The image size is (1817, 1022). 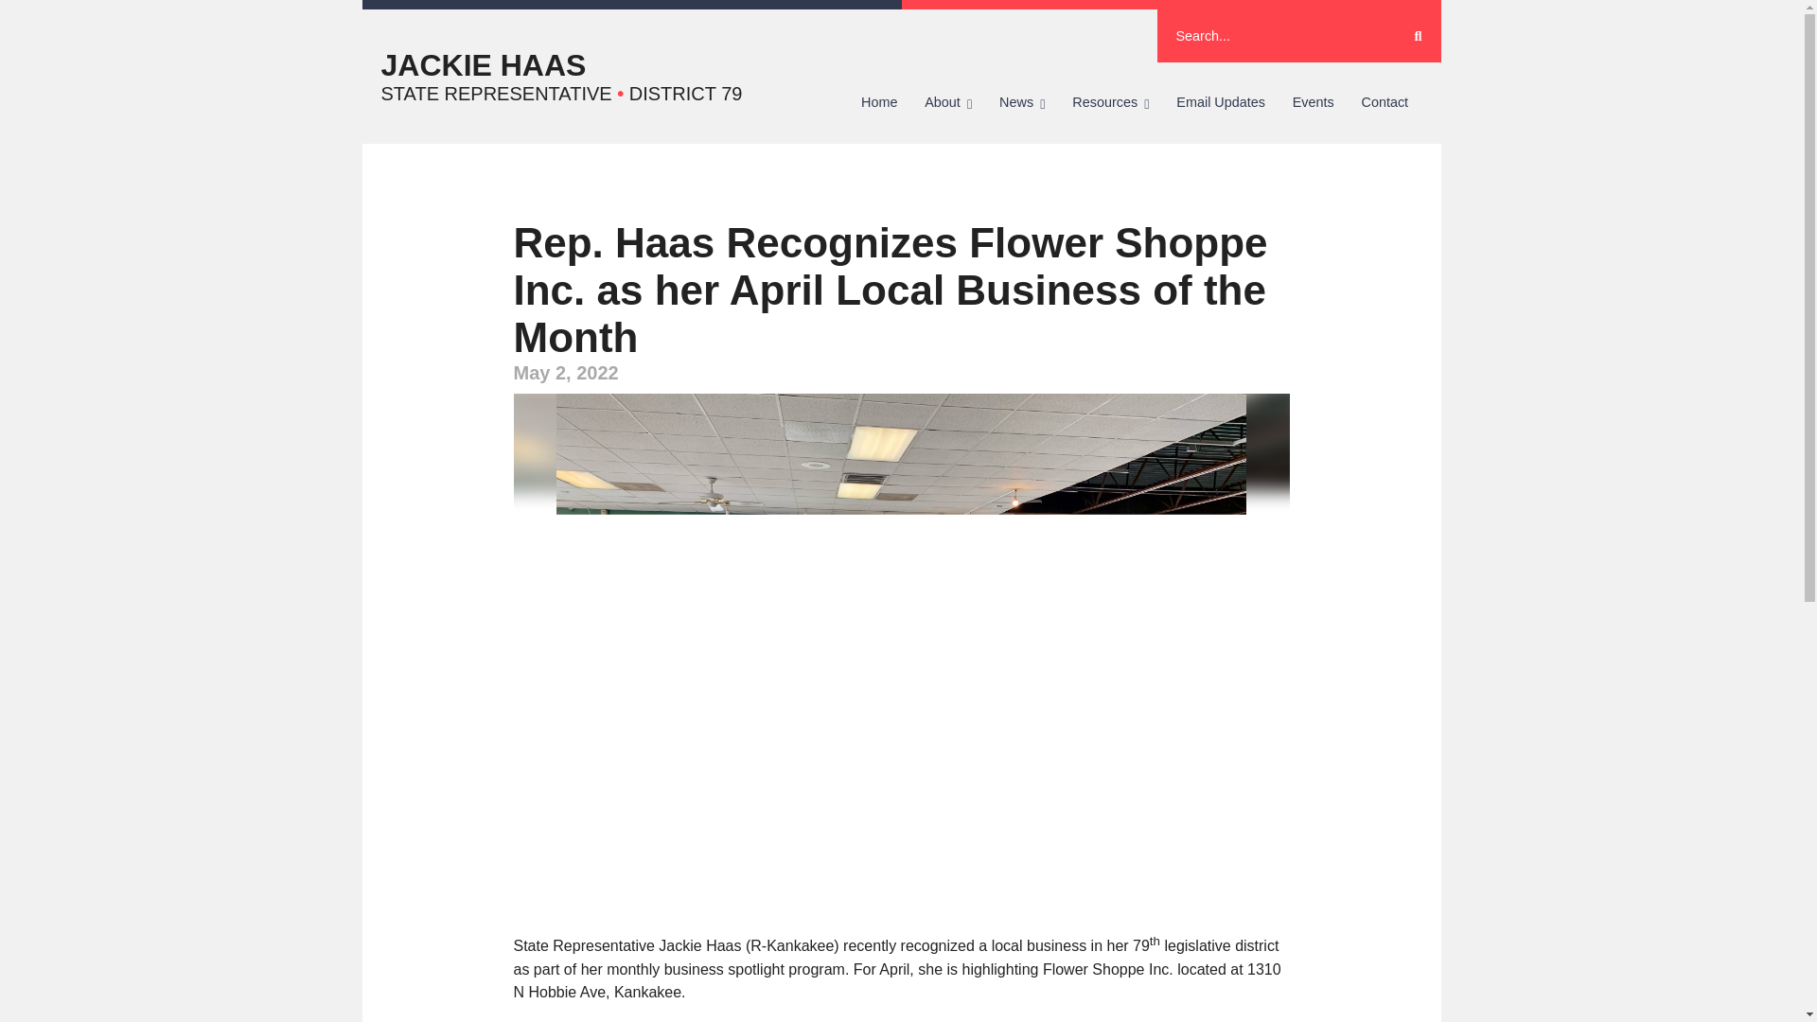 I want to click on News, so click(x=1022, y=102).